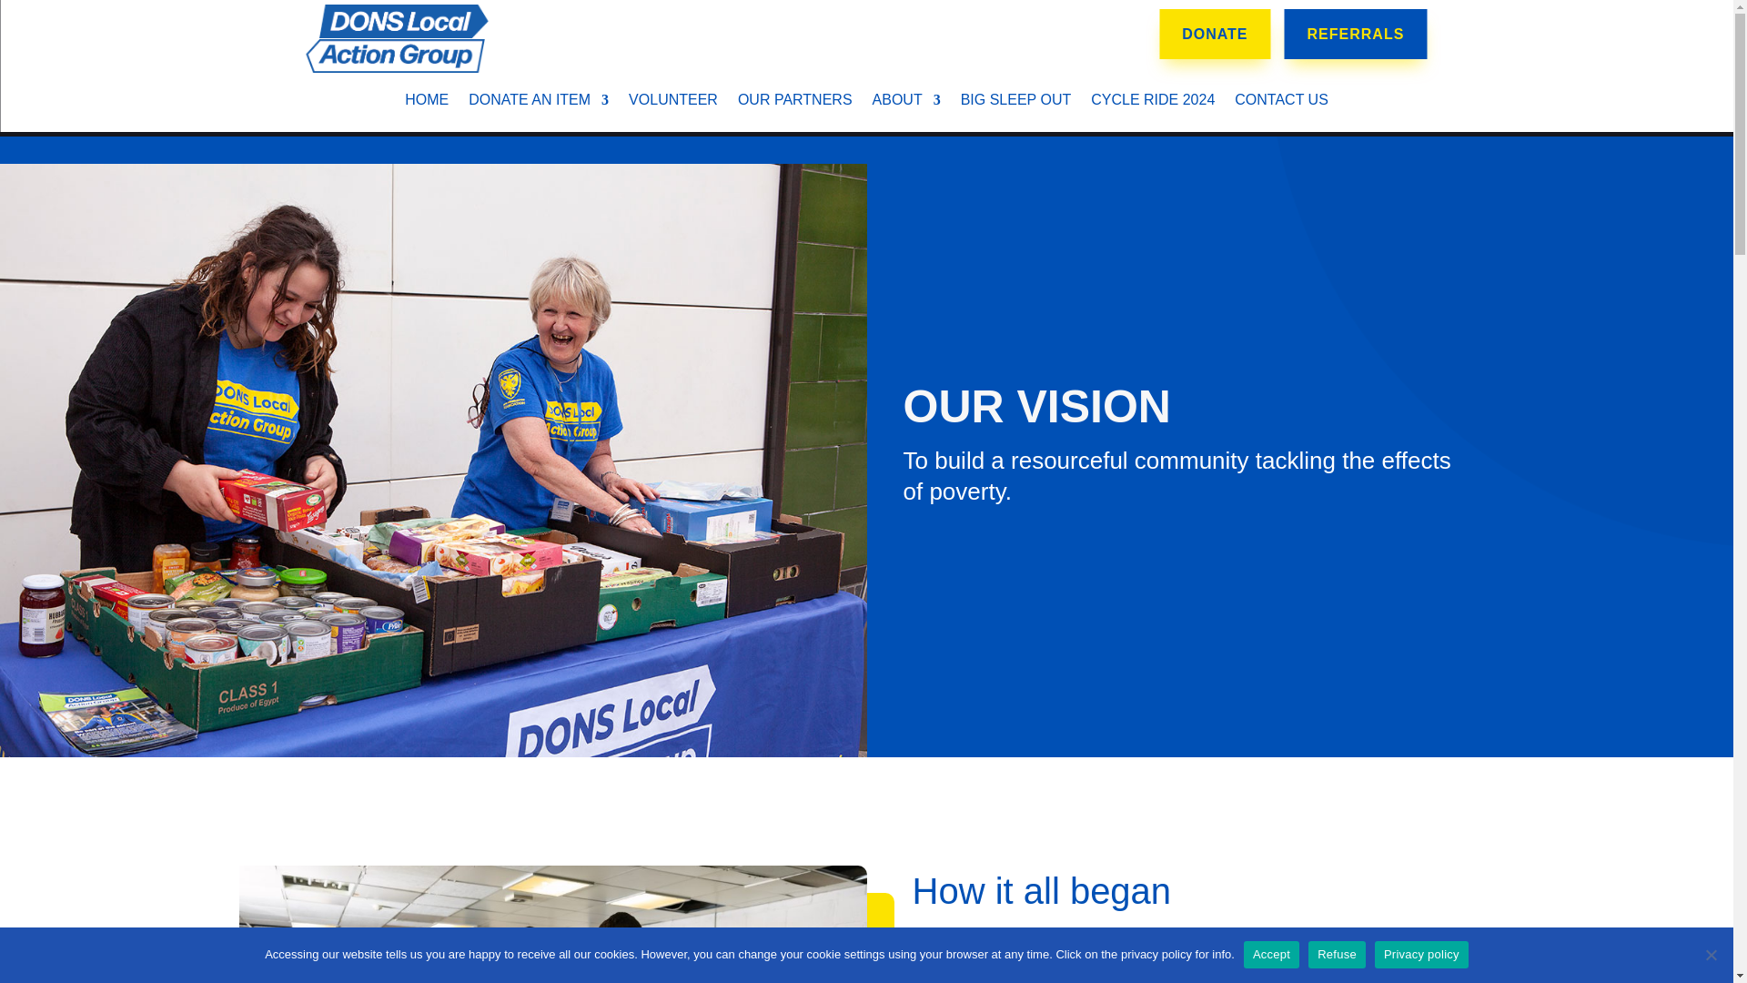  What do you see at coordinates (1281, 104) in the screenshot?
I see `CONTACT US` at bounding box center [1281, 104].